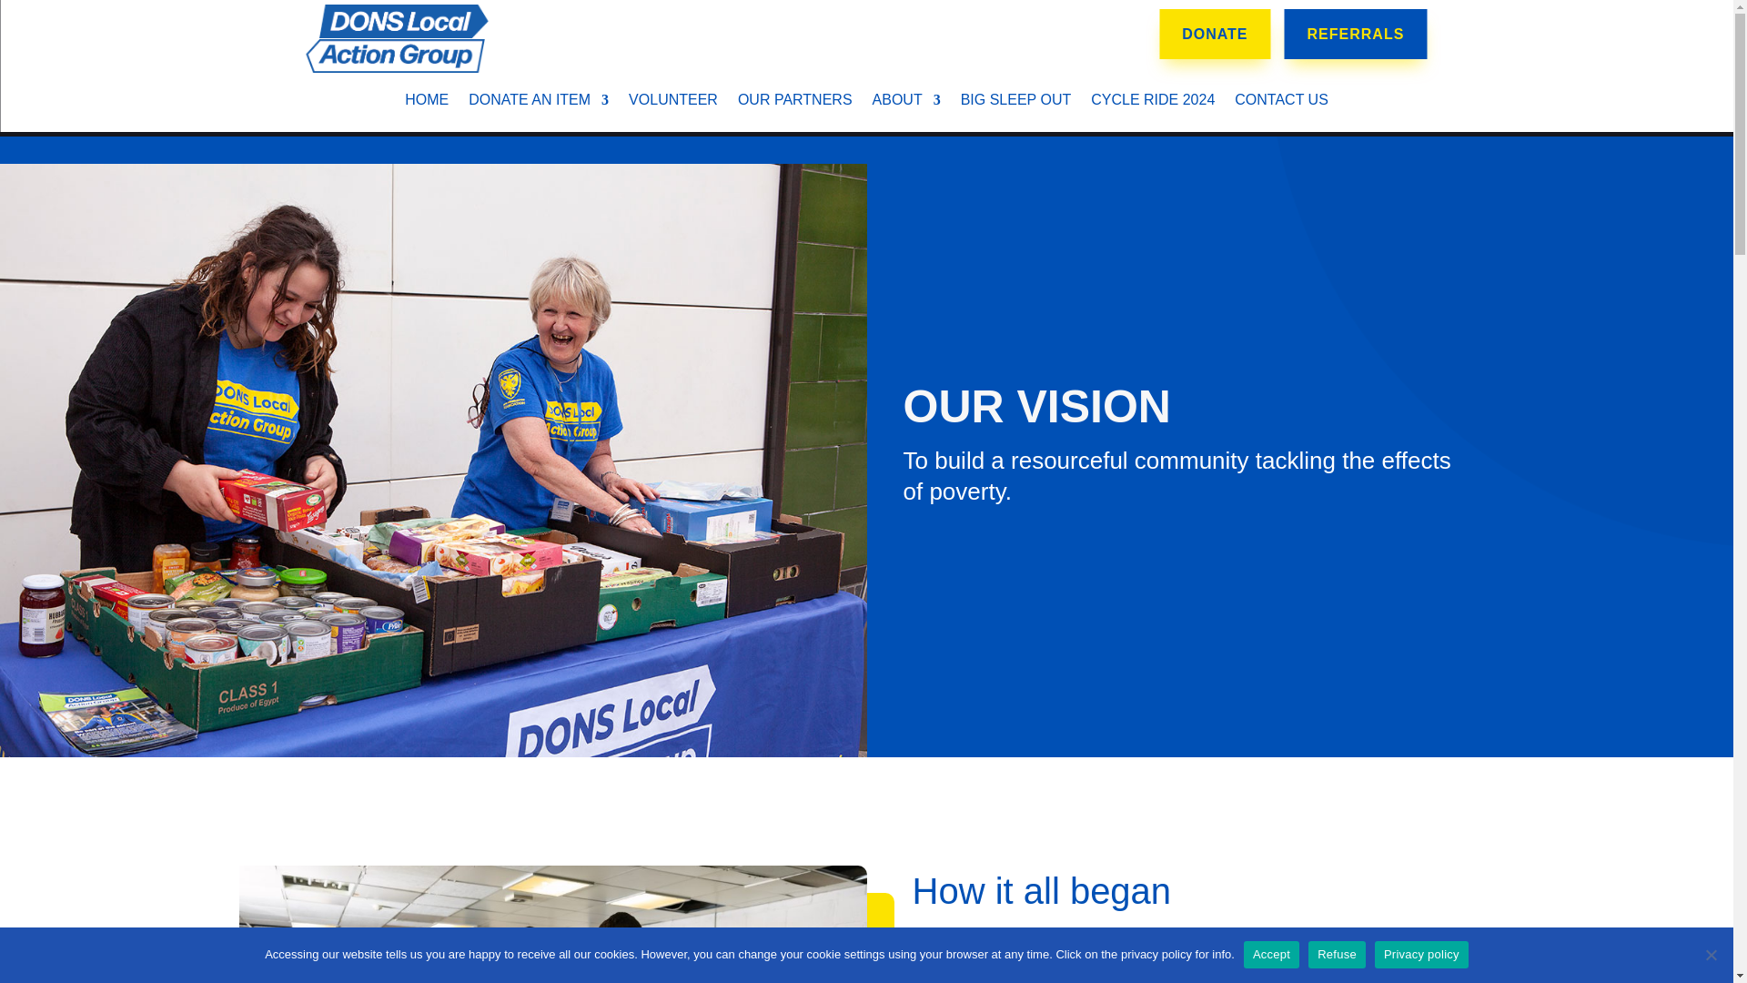  What do you see at coordinates (1281, 104) in the screenshot?
I see `CONTACT US` at bounding box center [1281, 104].